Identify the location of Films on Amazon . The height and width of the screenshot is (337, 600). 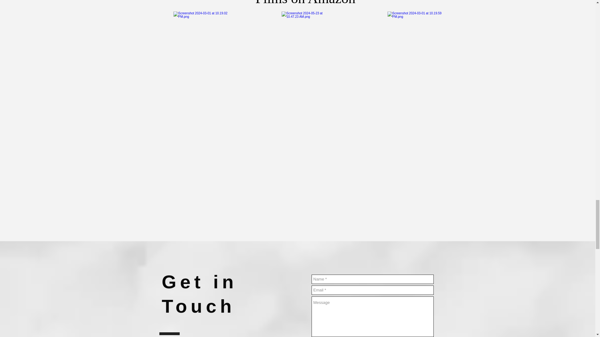
(307, 3).